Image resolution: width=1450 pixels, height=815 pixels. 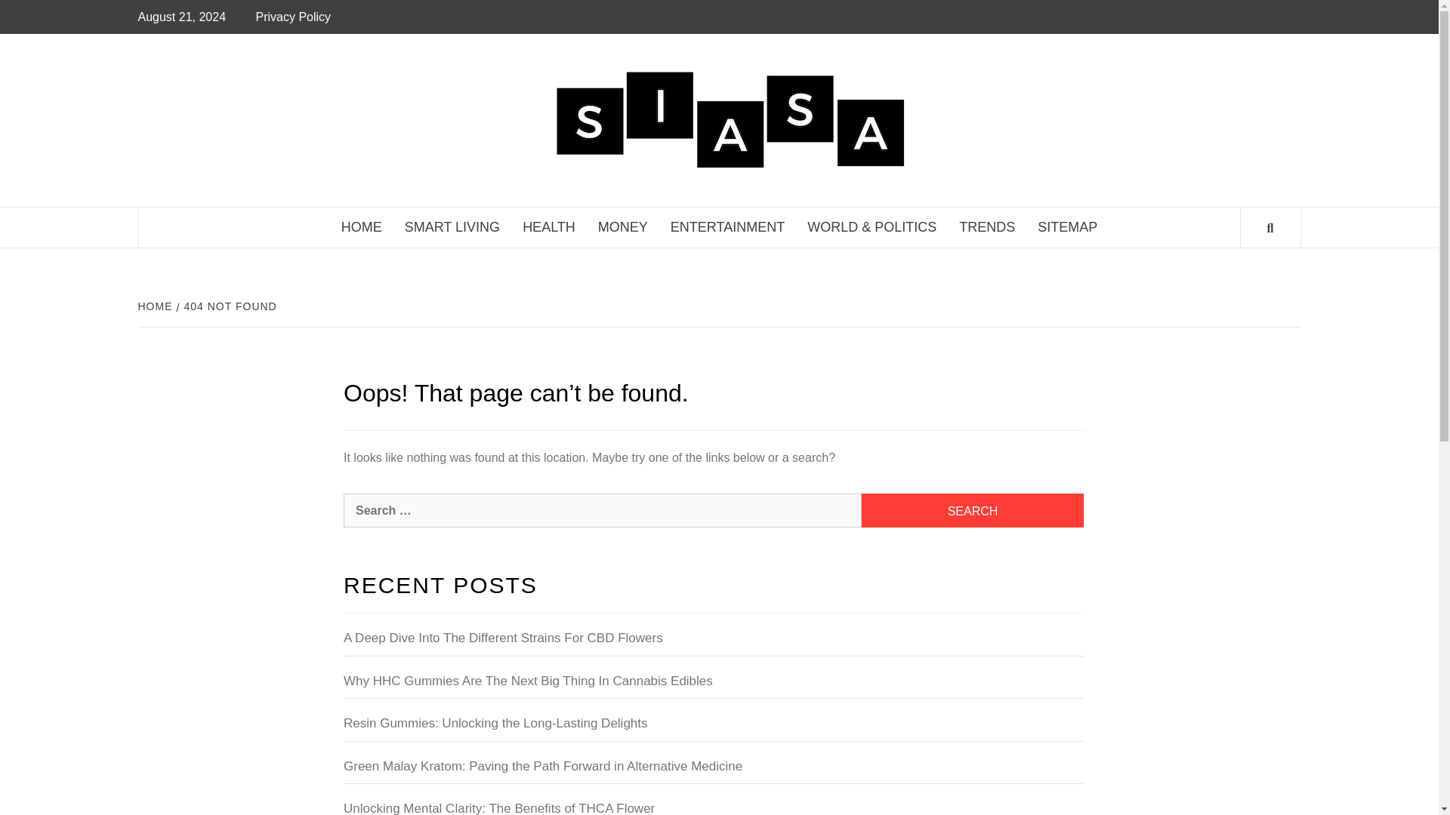 I want to click on SITEMAP, so click(x=1068, y=228).